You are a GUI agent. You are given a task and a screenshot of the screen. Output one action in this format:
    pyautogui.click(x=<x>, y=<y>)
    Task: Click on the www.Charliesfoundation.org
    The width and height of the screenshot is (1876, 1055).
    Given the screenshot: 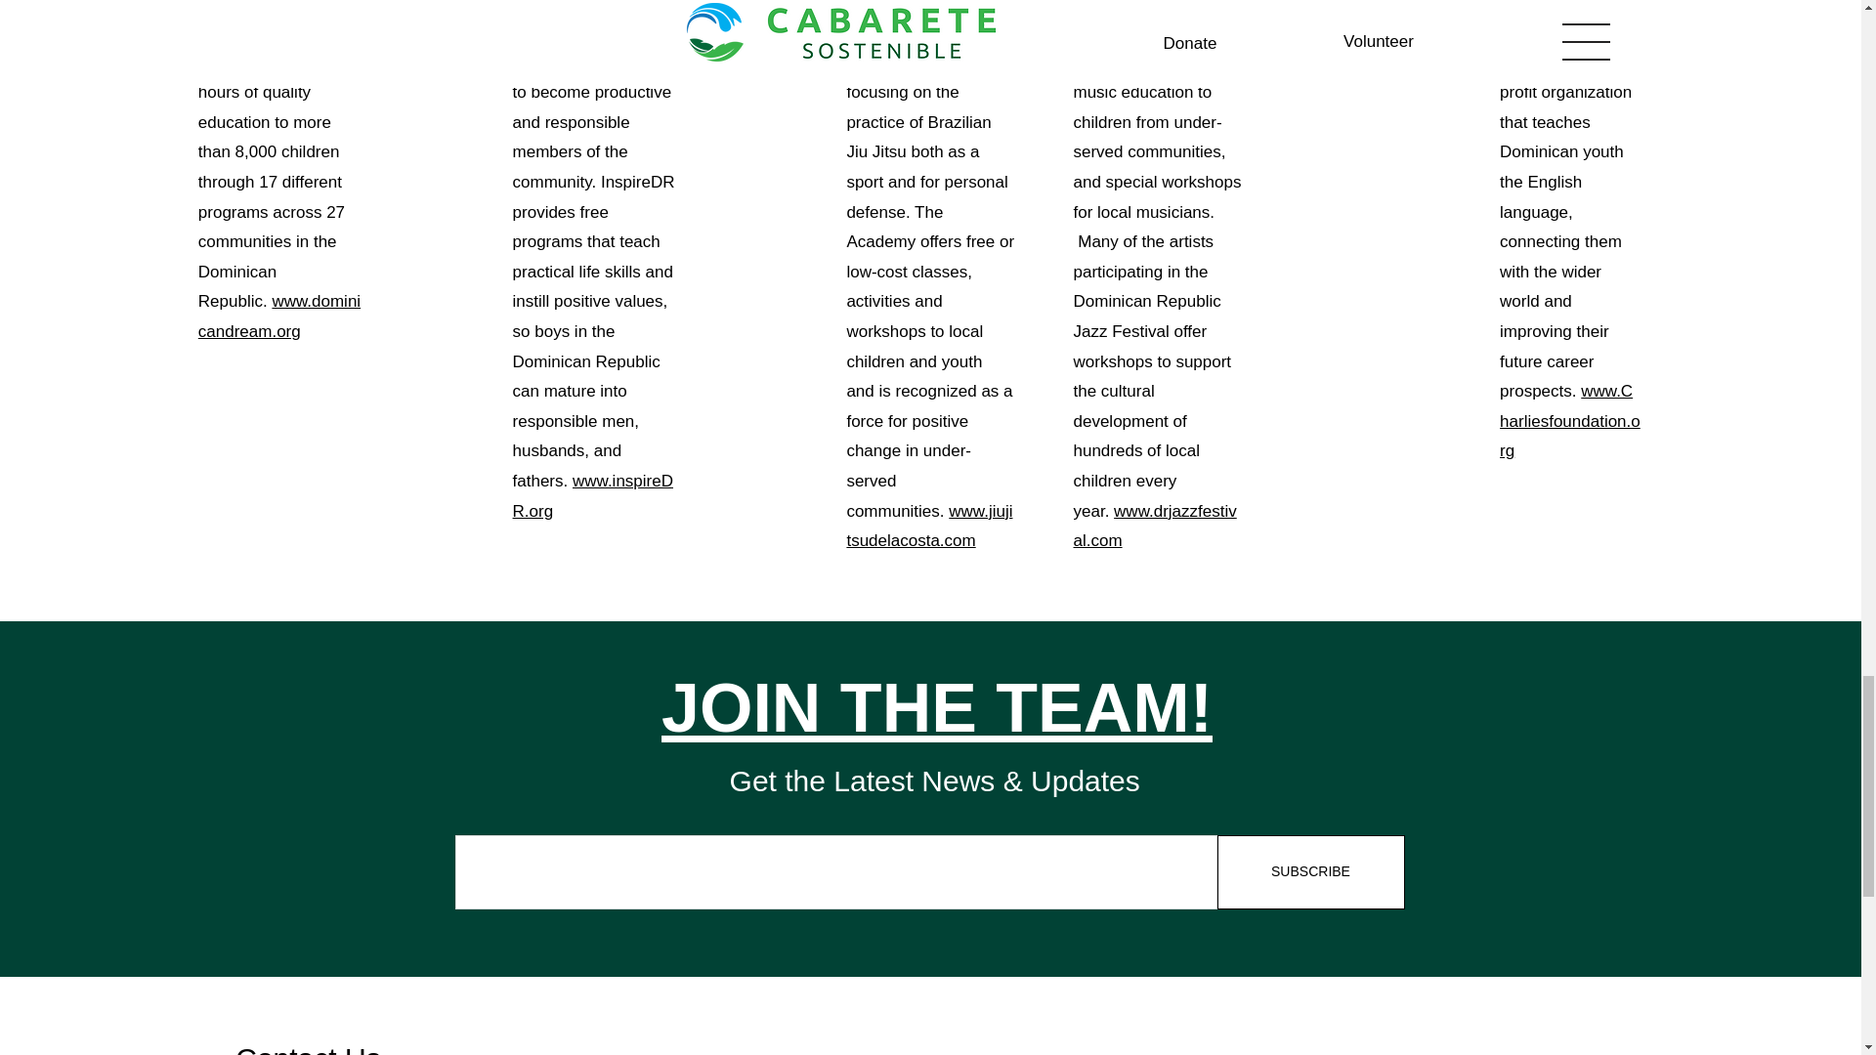 What is the action you would take?
    pyautogui.click(x=1569, y=420)
    